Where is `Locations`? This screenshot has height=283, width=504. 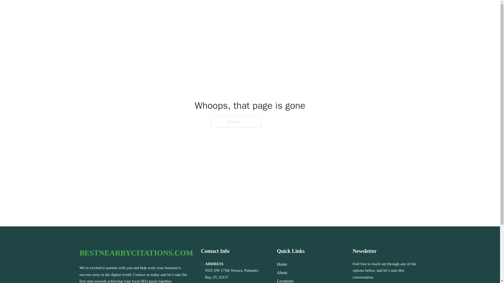
Locations is located at coordinates (285, 280).